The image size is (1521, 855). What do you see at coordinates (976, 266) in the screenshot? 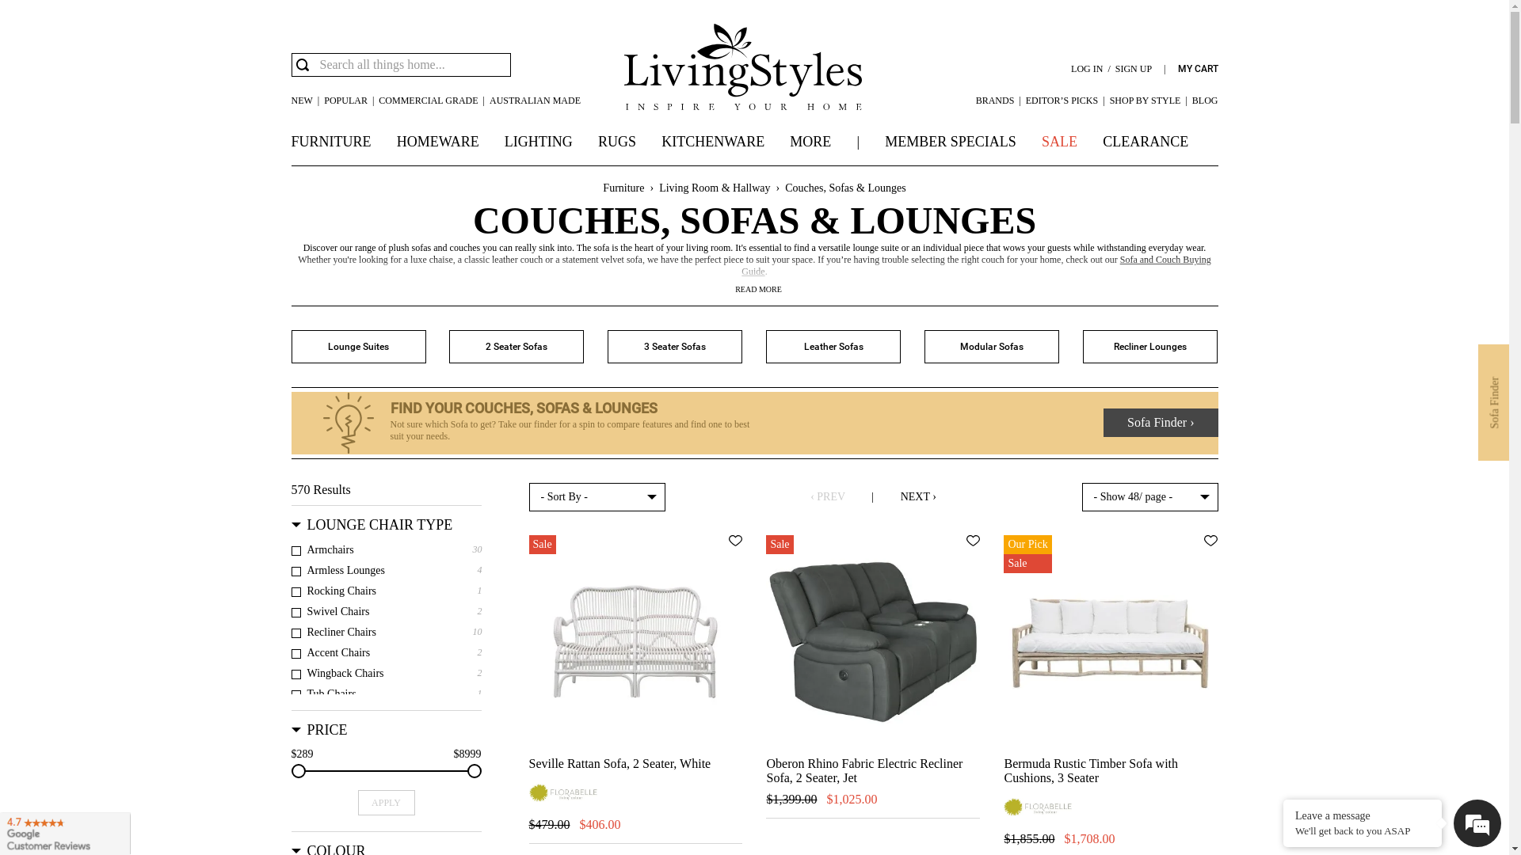
I see `Sofa and Couch Buying Guide` at bounding box center [976, 266].